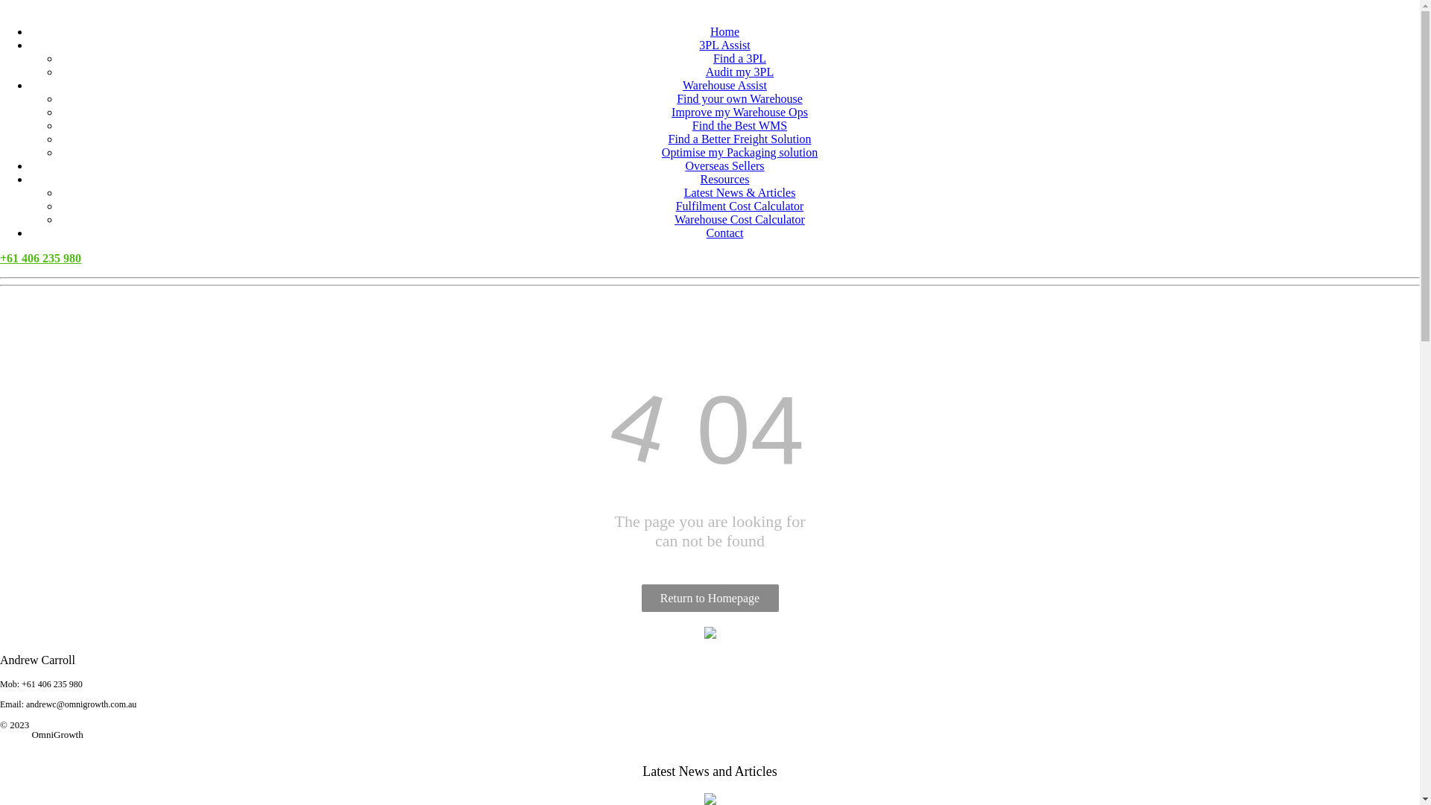 This screenshot has width=1431, height=805. I want to click on Latest News & Articles, so click(740, 192).